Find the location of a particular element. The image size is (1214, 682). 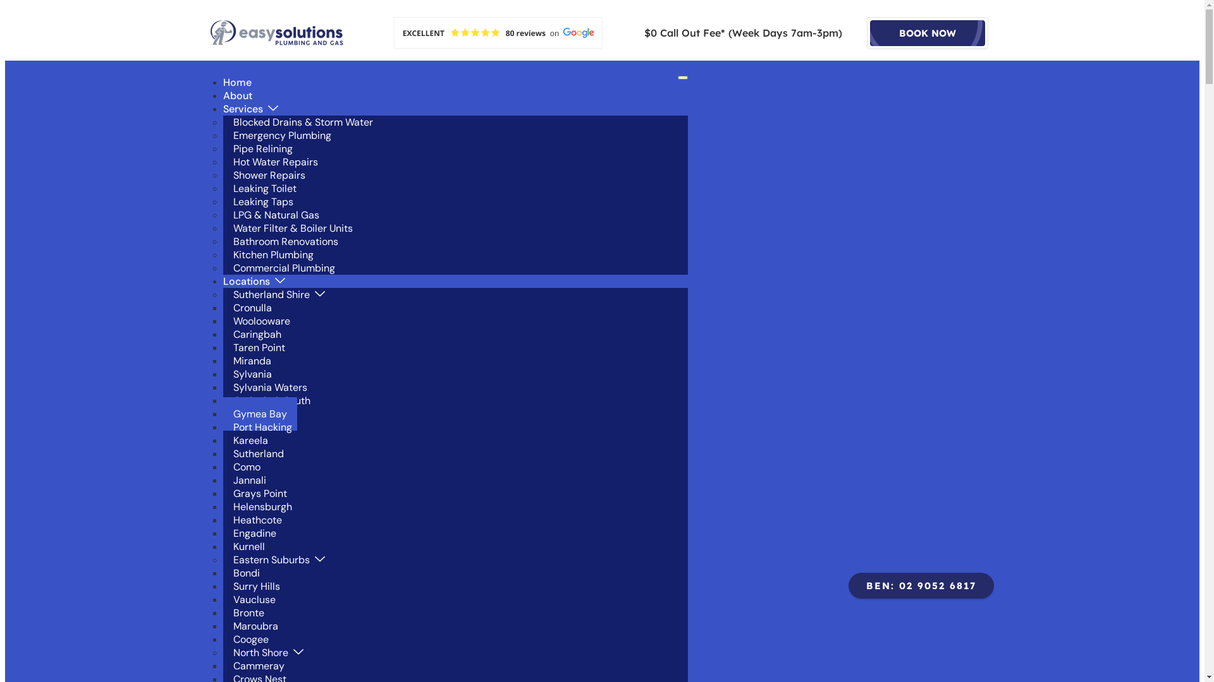

North Shore is located at coordinates (268, 653).